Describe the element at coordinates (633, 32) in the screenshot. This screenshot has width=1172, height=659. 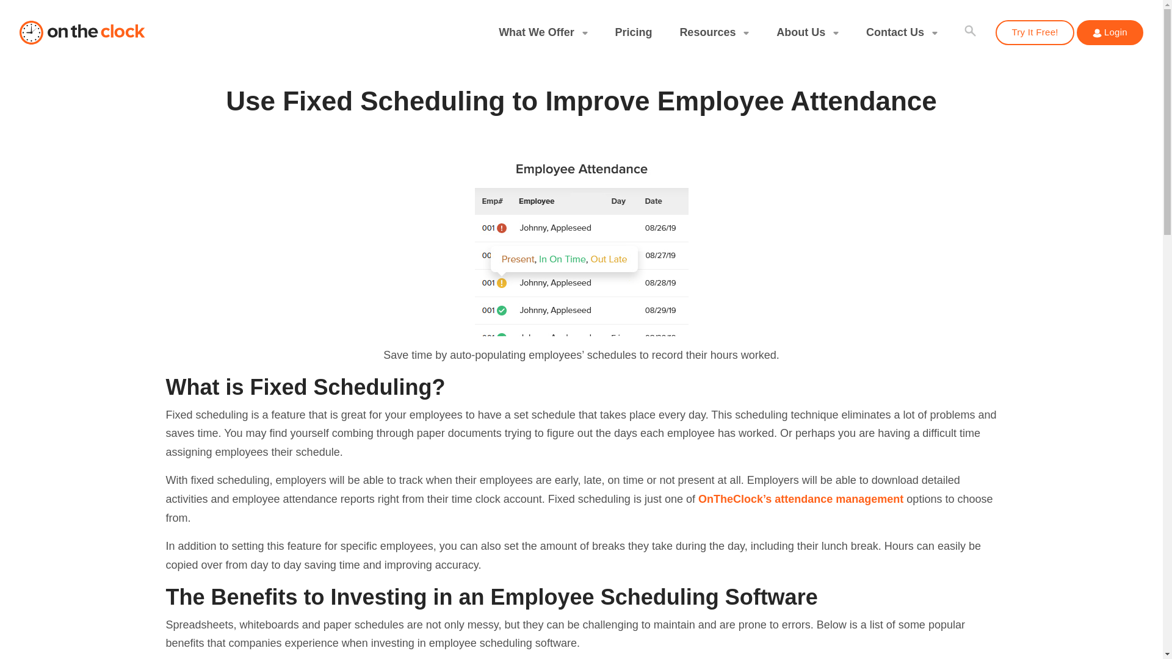
I see `Pricing` at that location.